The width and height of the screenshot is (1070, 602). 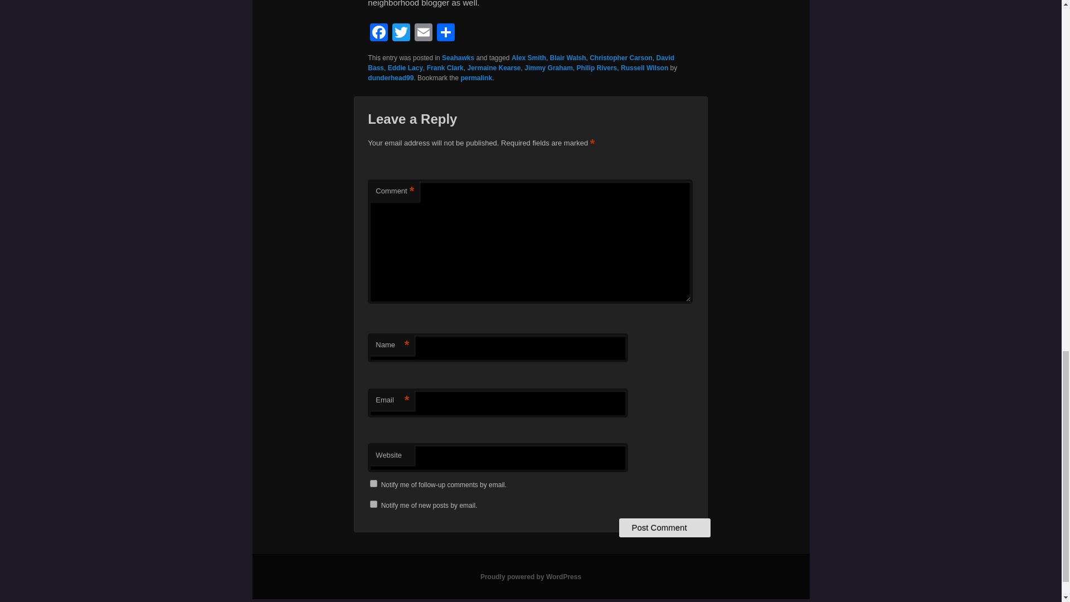 What do you see at coordinates (401, 33) in the screenshot?
I see `Twitter` at bounding box center [401, 33].